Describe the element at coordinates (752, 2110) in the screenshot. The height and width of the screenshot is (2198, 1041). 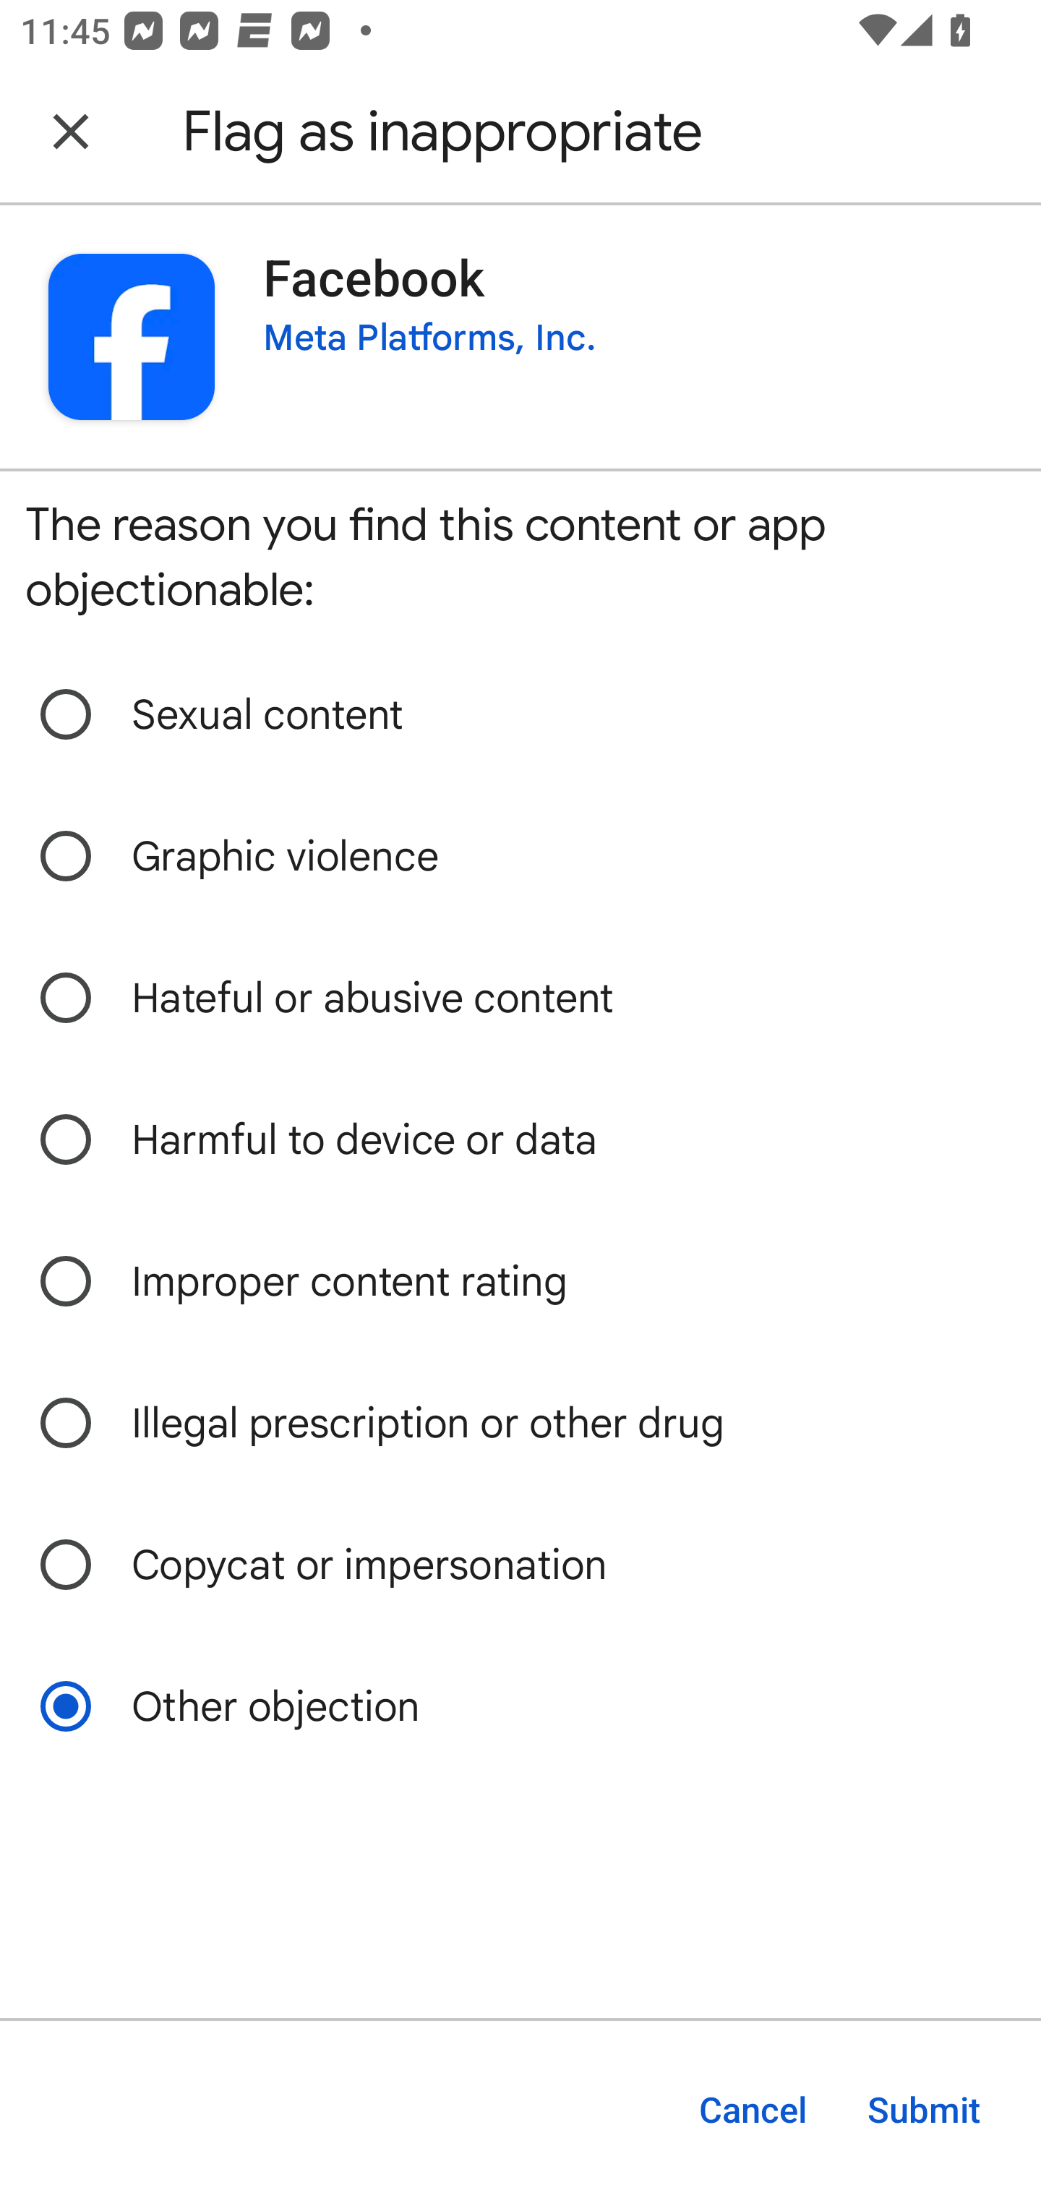
I see `Cancel` at that location.